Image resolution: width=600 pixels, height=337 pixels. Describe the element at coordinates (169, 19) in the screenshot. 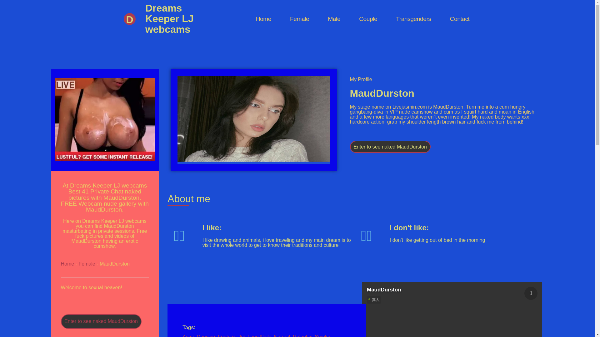

I see `Dreams Keeper LJ Webcams` at that location.